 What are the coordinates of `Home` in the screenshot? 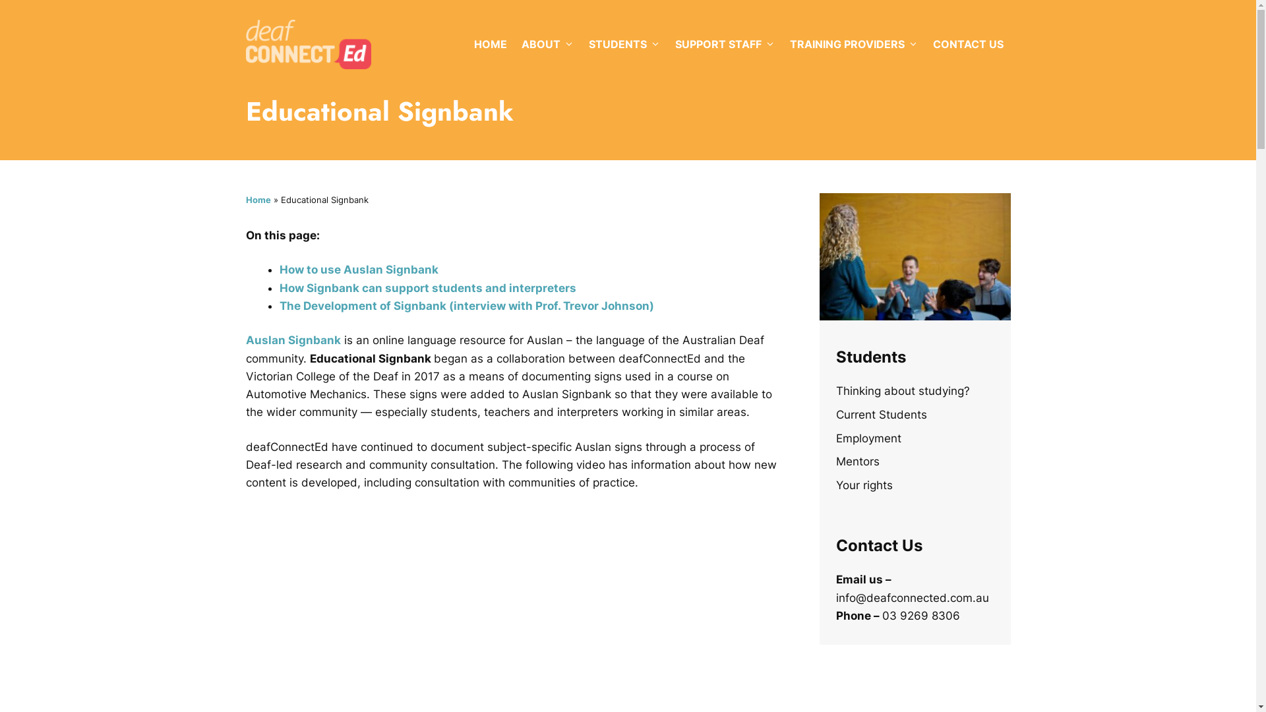 It's located at (258, 200).